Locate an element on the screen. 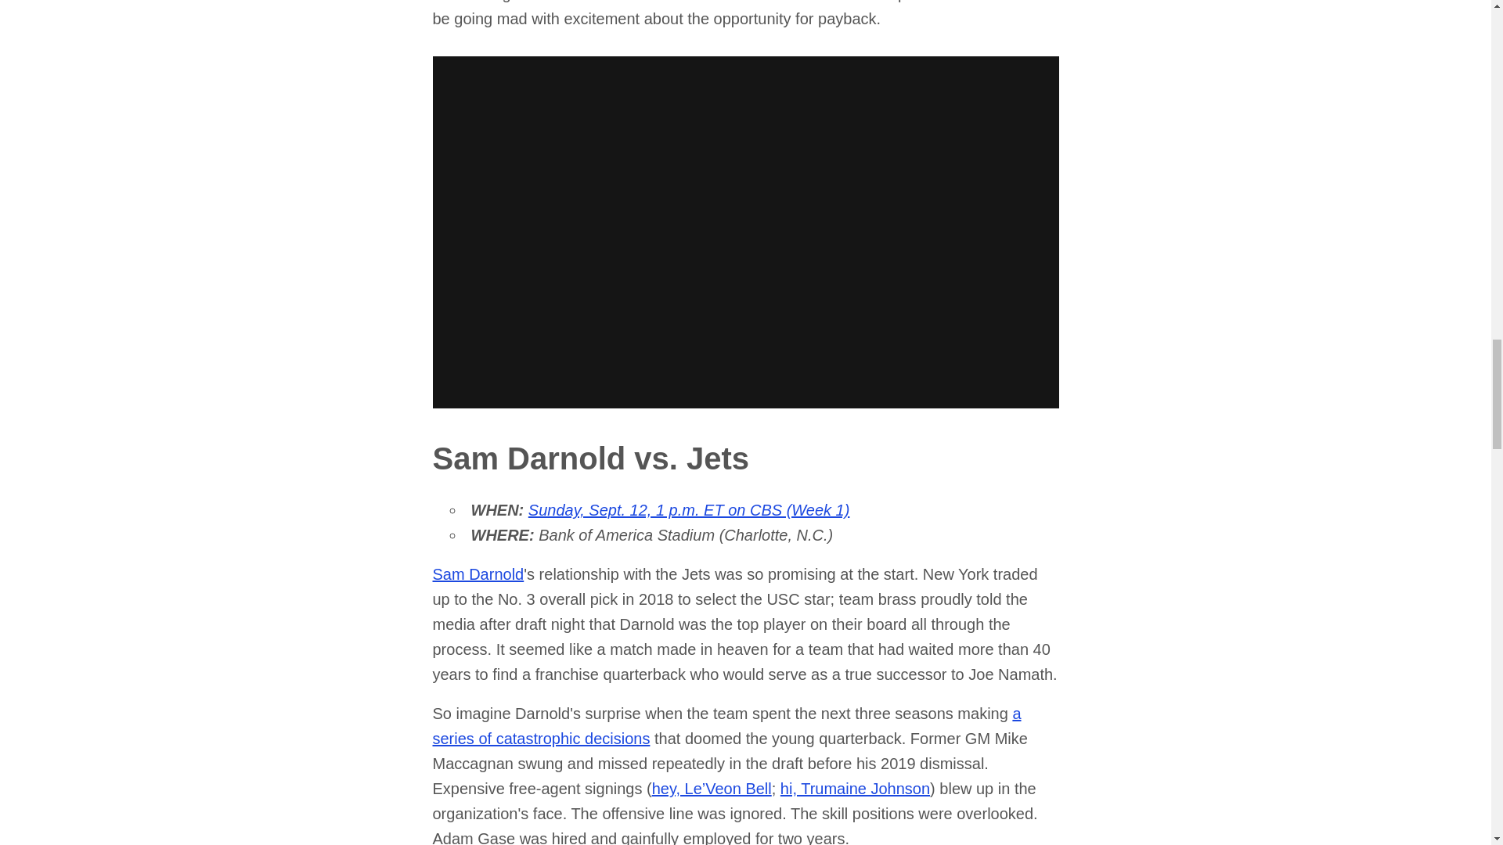  Sam Darnold is located at coordinates (478, 574).